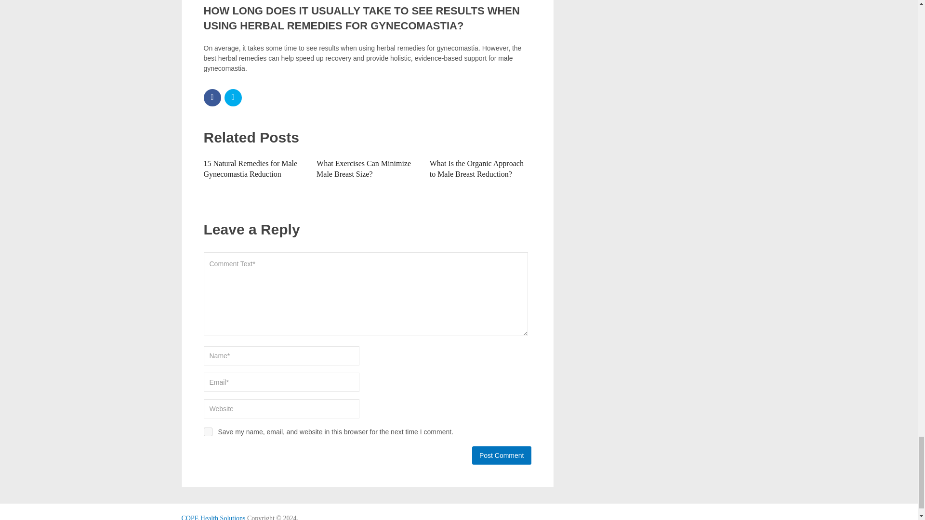 The image size is (925, 520). What do you see at coordinates (363, 169) in the screenshot?
I see `What Exercises Can Minimize Male Breast Size?` at bounding box center [363, 169].